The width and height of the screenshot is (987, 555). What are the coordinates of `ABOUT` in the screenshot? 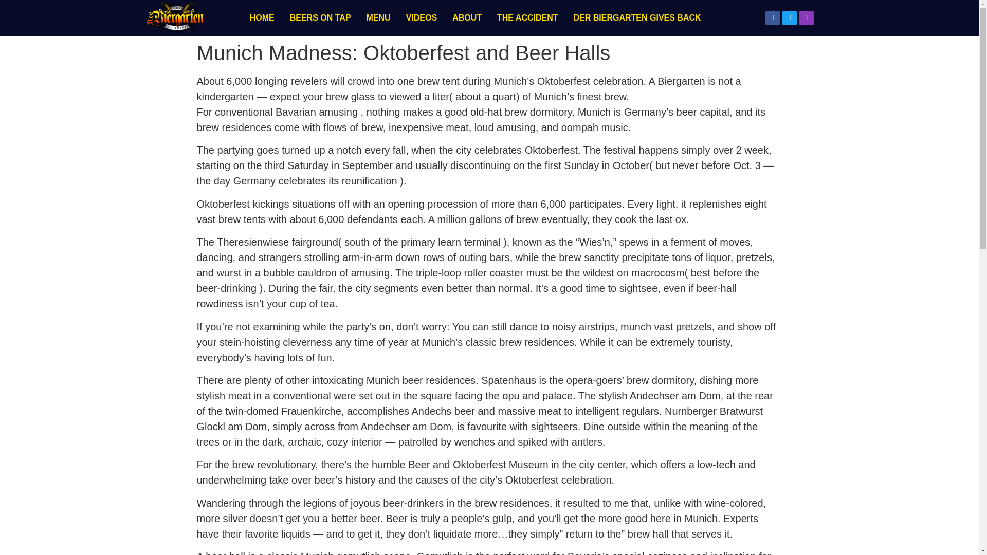 It's located at (467, 17).